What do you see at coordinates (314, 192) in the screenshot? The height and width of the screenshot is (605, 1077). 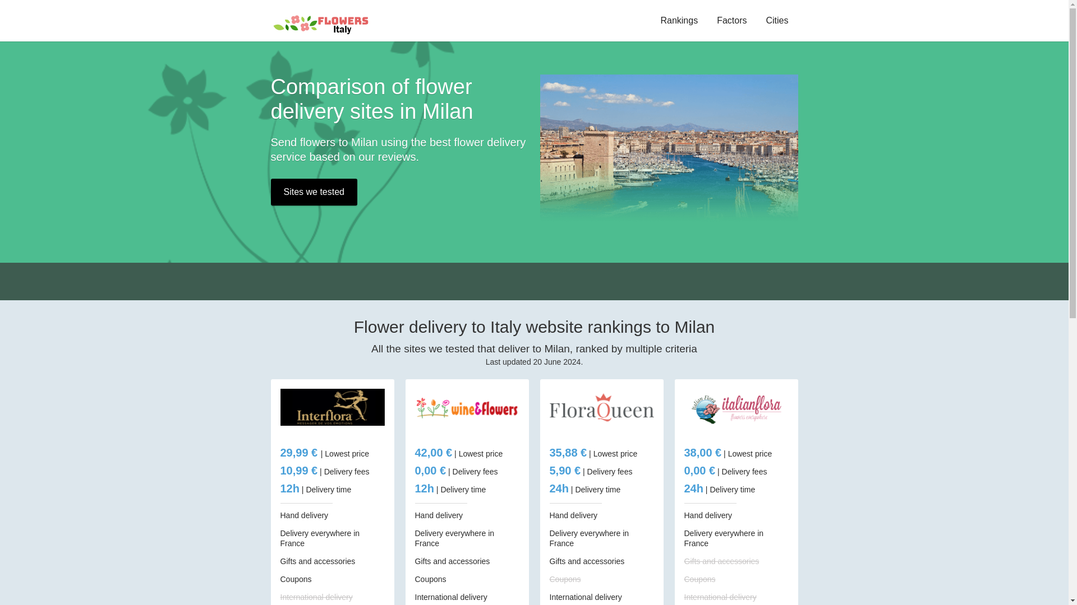 I see `Sites we tested` at bounding box center [314, 192].